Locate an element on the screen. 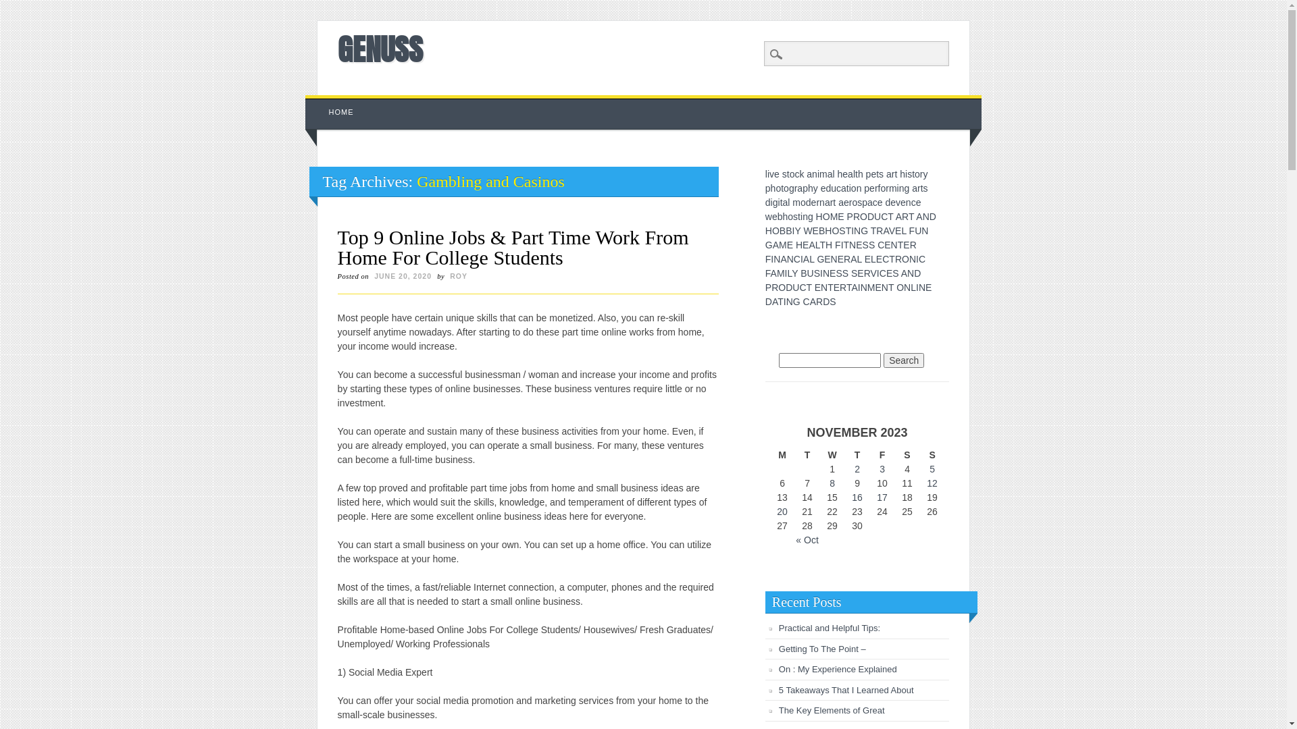  C is located at coordinates (922, 259).